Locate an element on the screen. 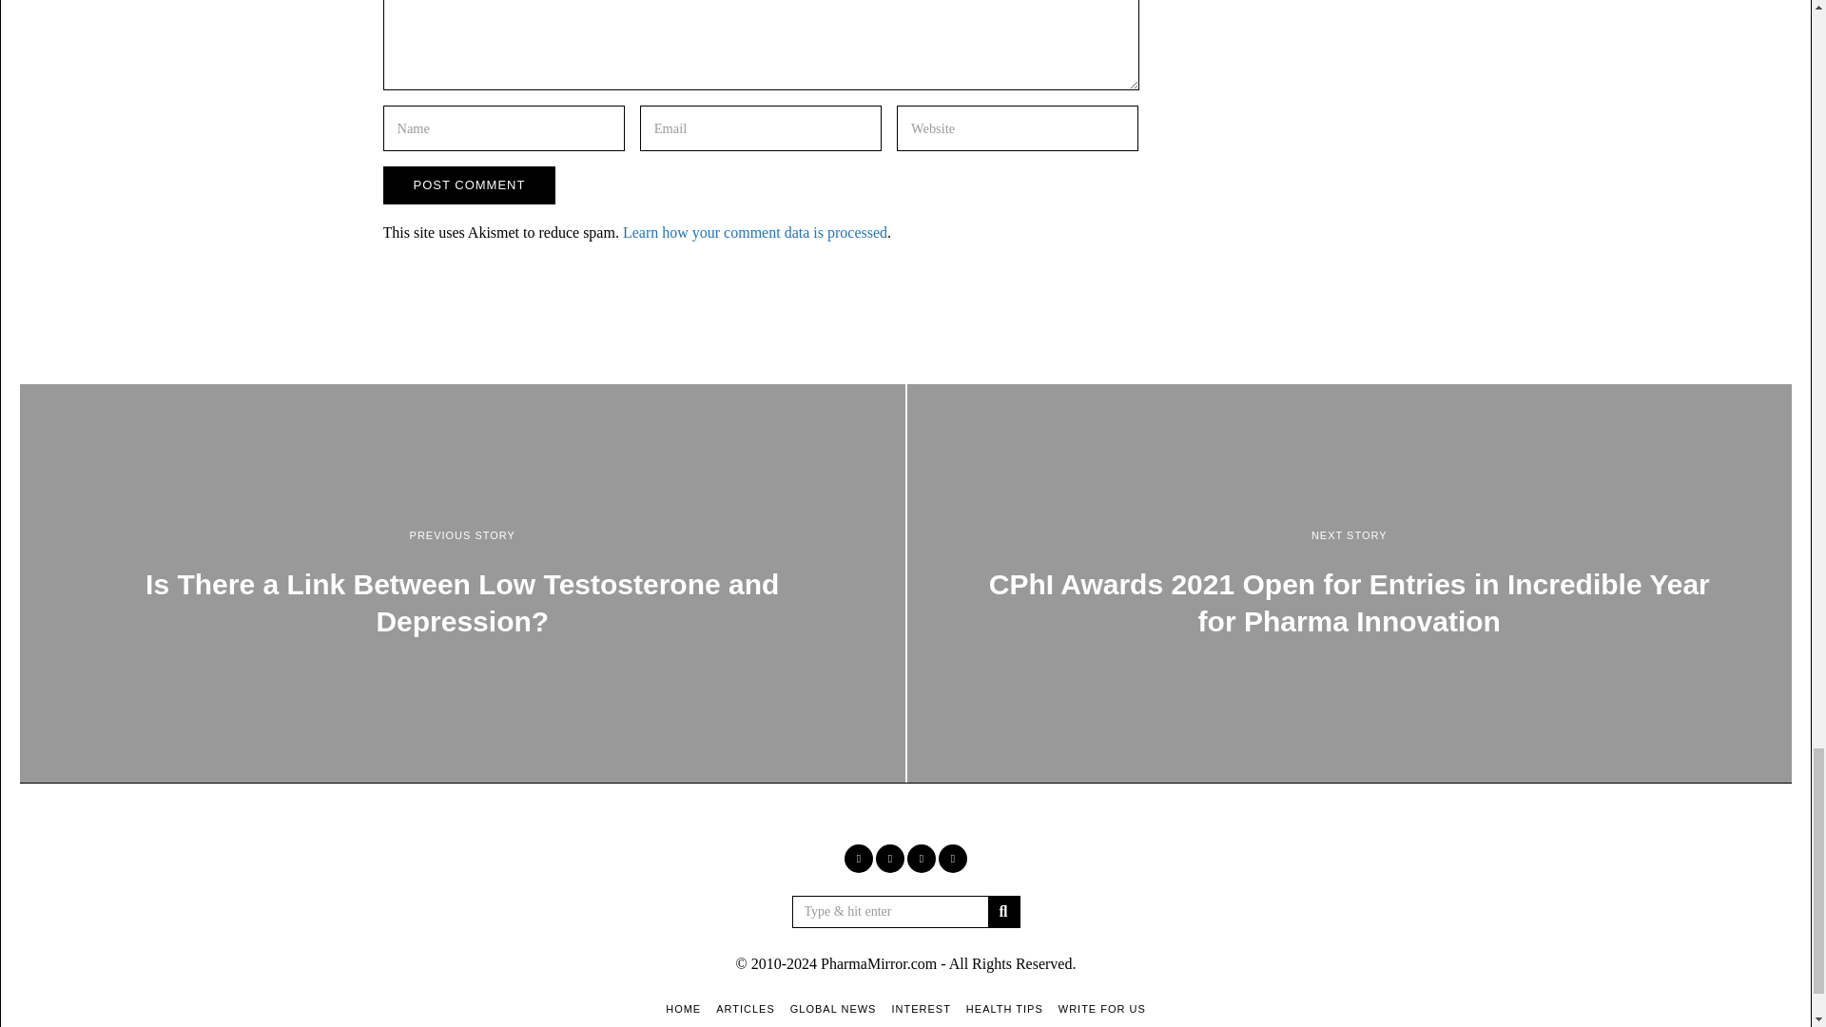  Facebook is located at coordinates (858, 858).